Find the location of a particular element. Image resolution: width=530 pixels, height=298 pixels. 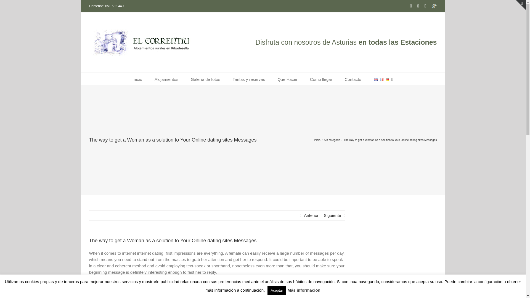

Contacto is located at coordinates (353, 78).